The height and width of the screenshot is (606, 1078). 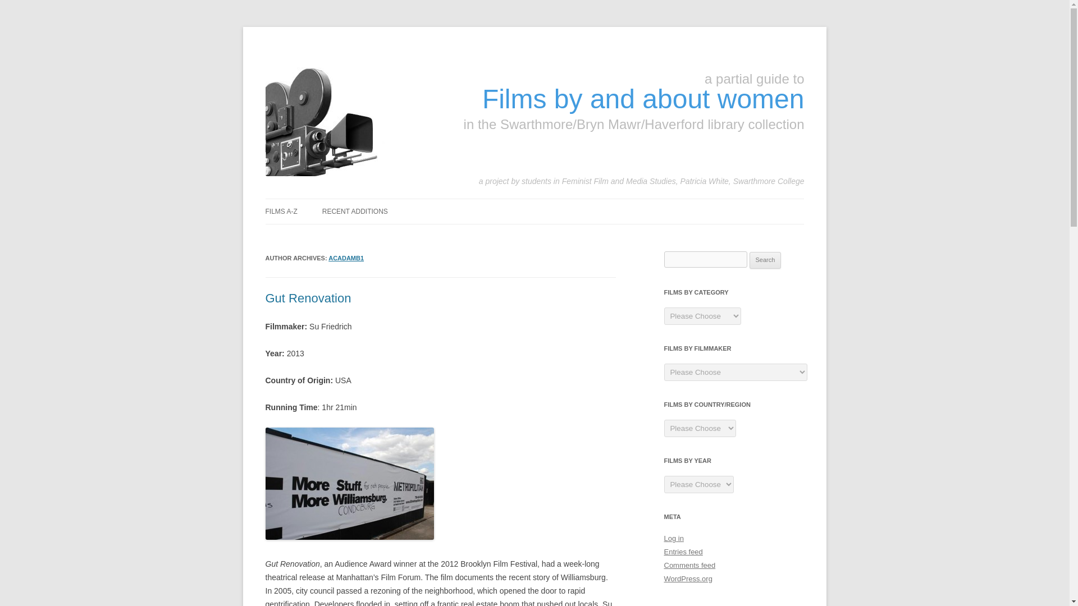 I want to click on Recent Additions, so click(x=355, y=211).